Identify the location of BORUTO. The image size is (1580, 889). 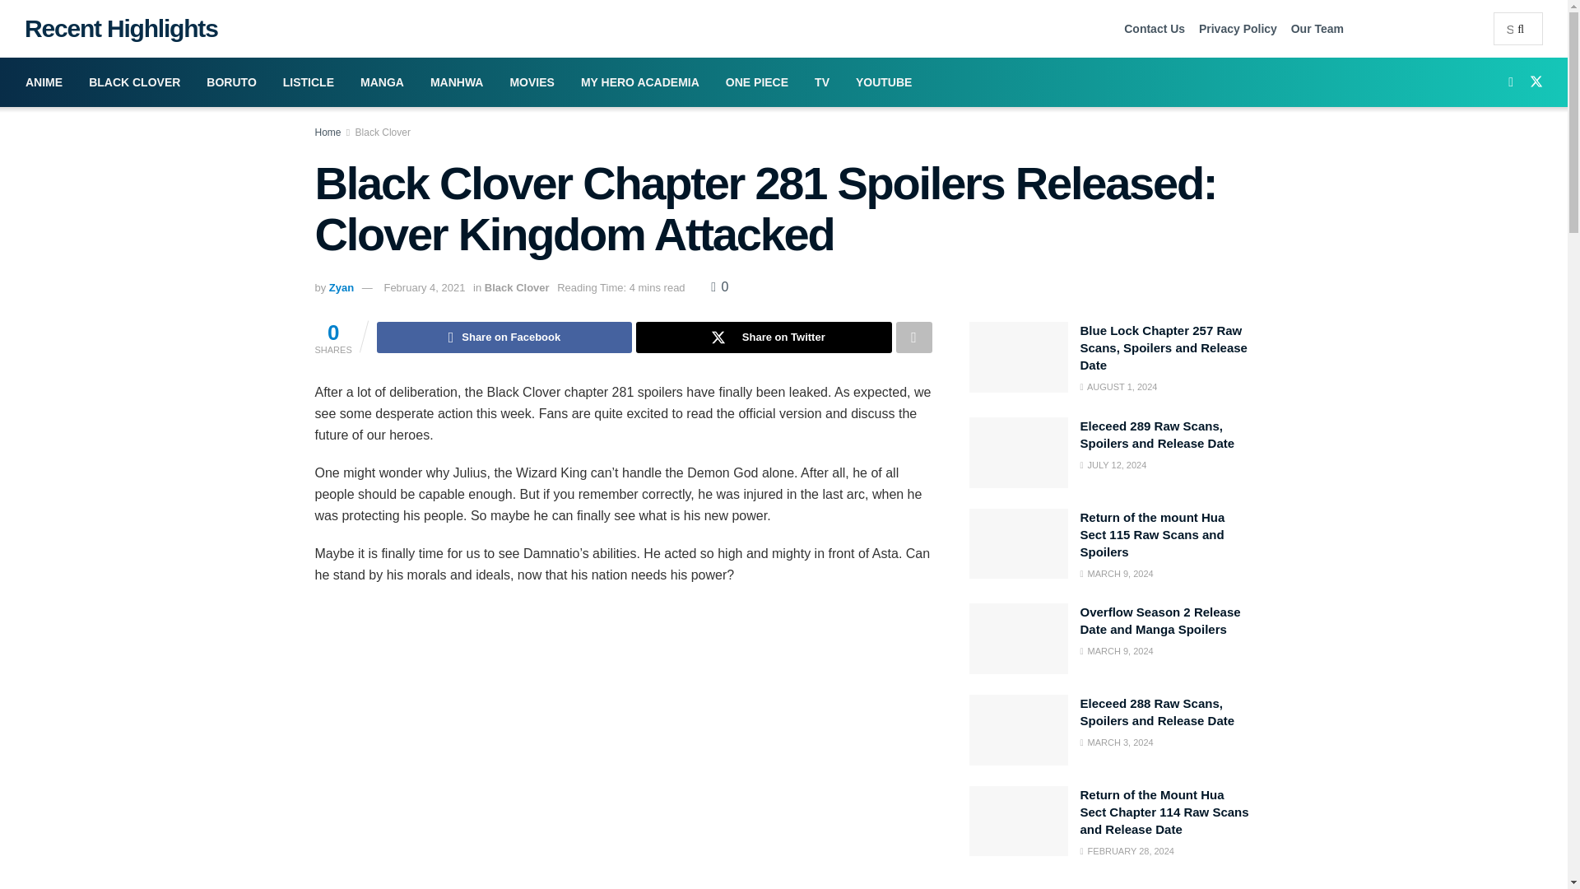
(230, 82).